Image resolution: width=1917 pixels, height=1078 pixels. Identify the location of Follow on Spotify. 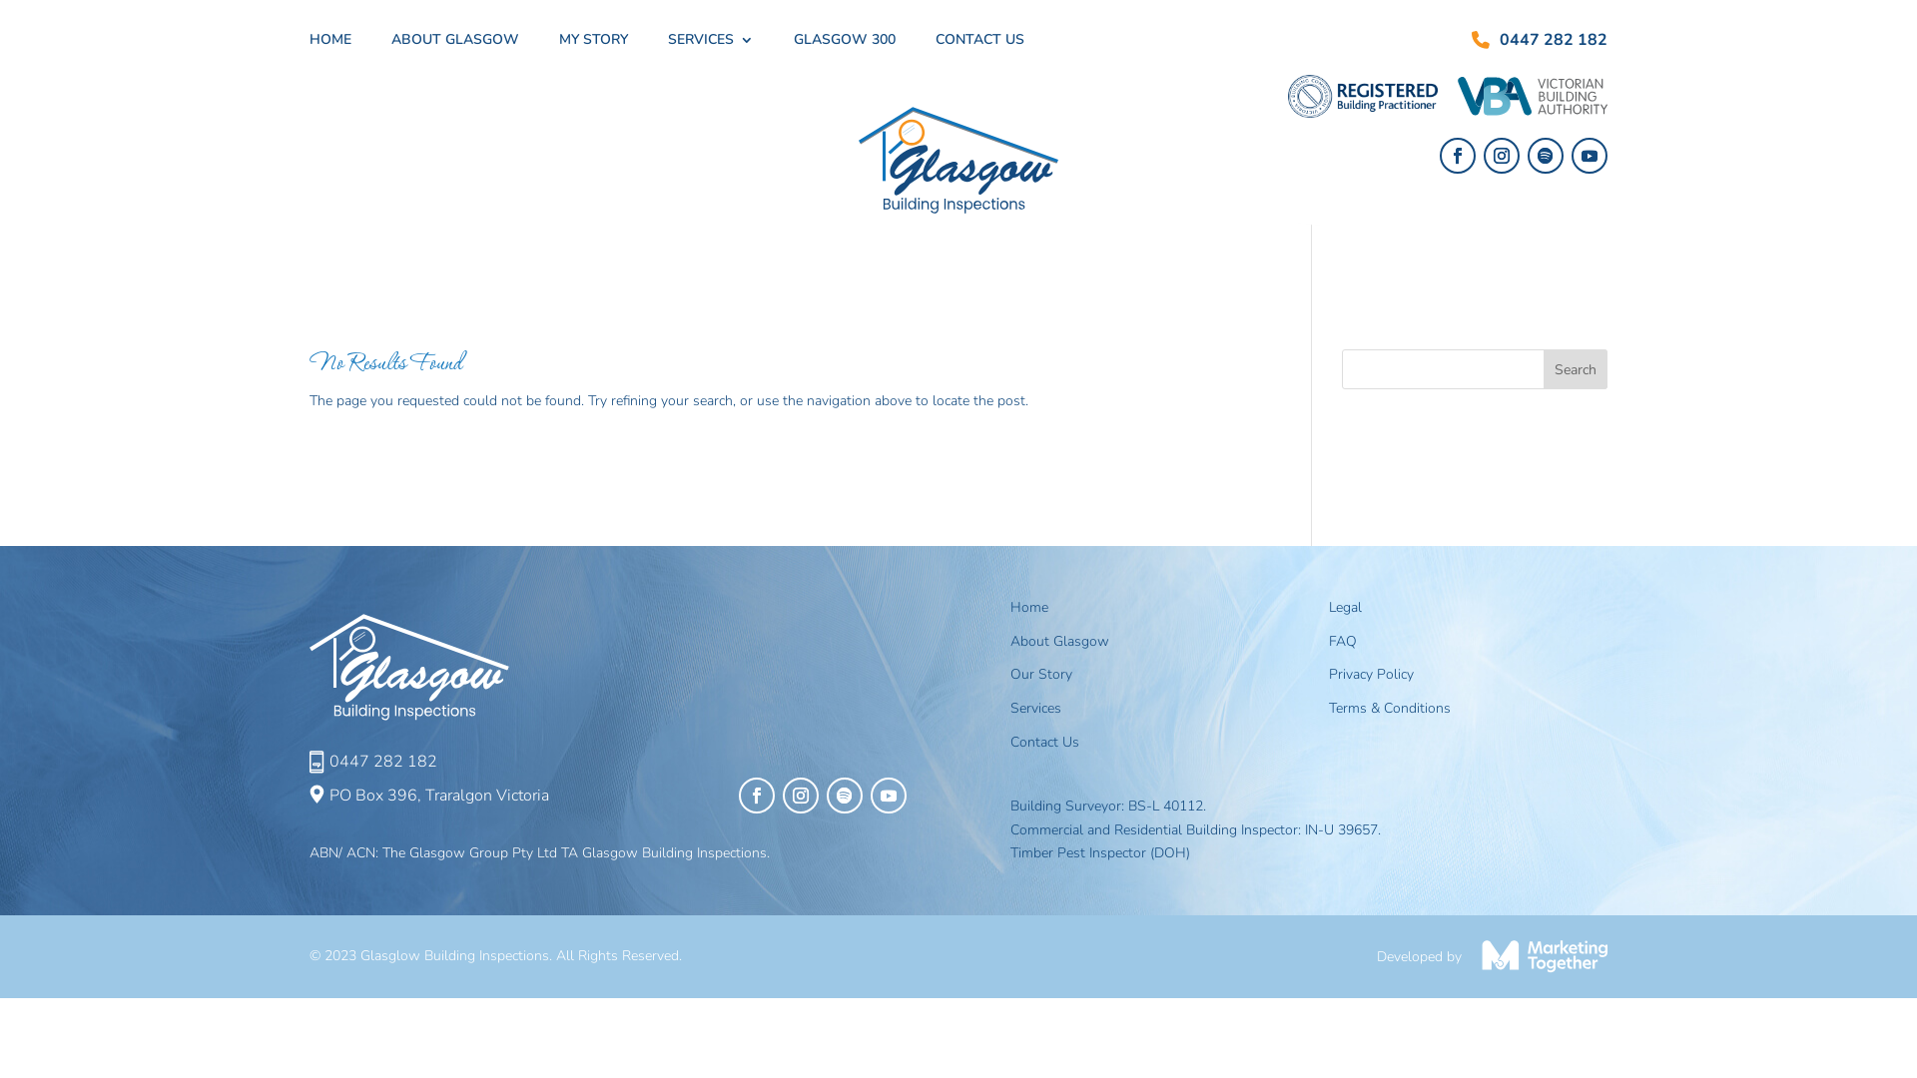
(845, 796).